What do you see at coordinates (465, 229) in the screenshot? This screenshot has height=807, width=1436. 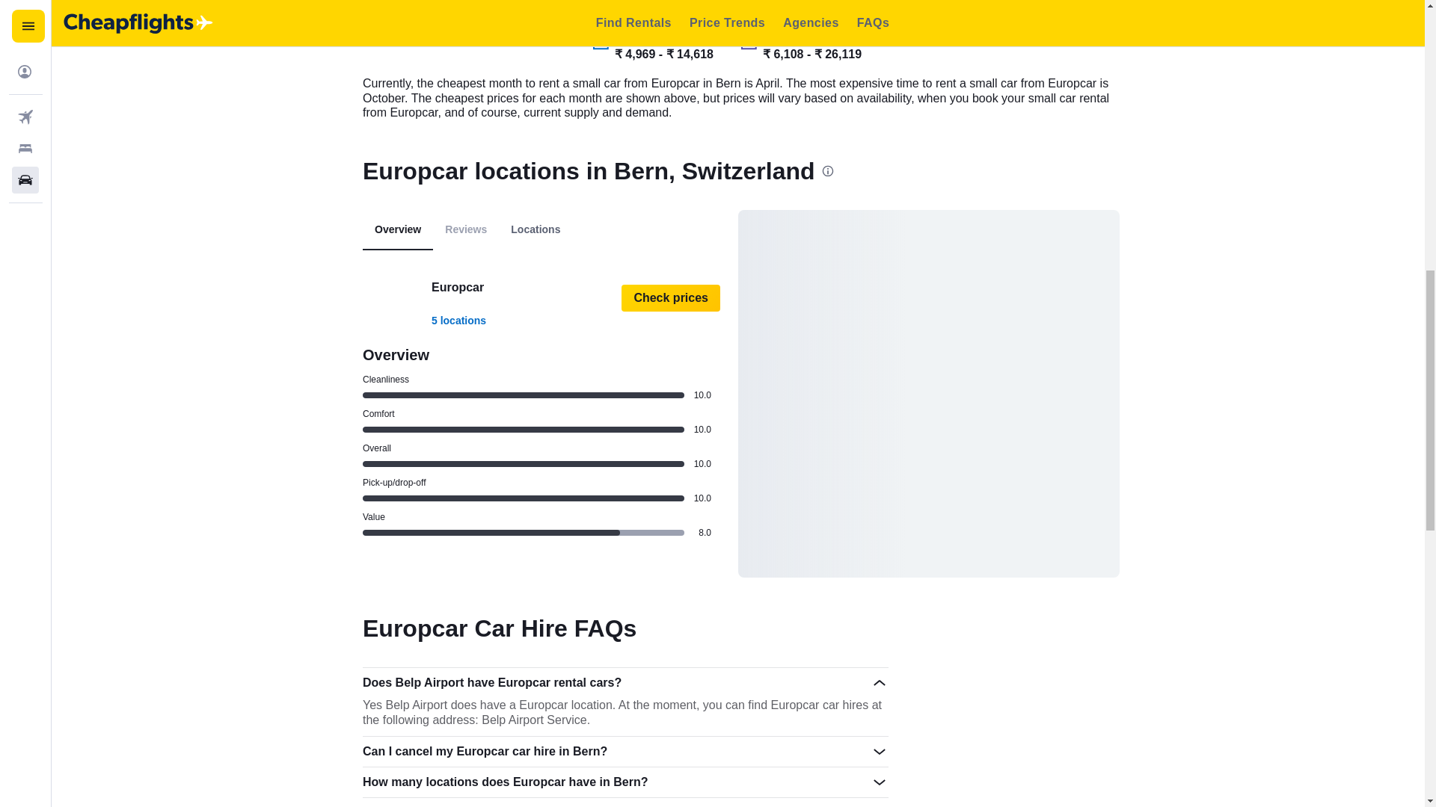 I see `Reviews` at bounding box center [465, 229].